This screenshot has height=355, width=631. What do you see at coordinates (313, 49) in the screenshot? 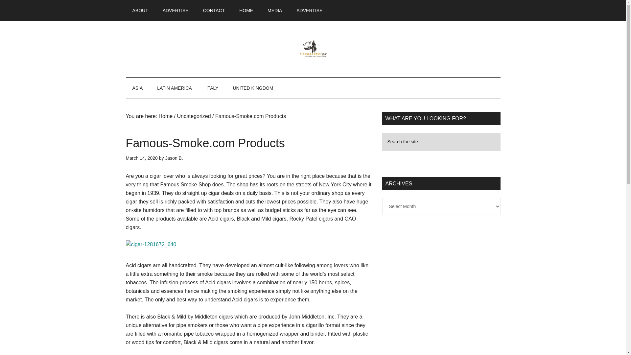
I see `Flashpacker Guy` at bounding box center [313, 49].